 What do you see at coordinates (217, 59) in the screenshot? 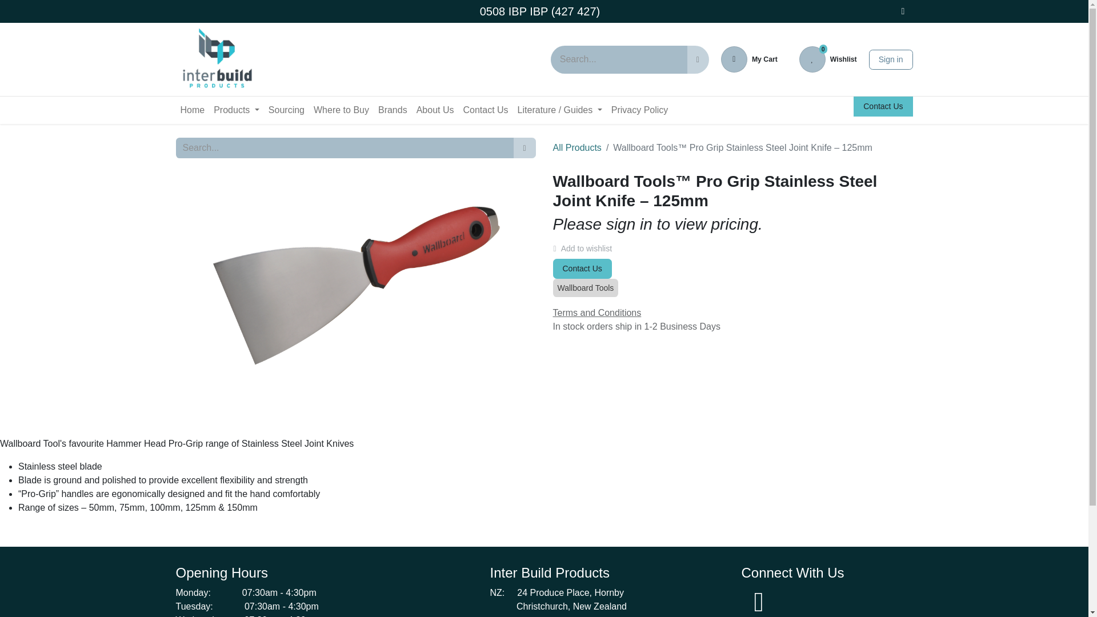
I see `My Cart` at bounding box center [217, 59].